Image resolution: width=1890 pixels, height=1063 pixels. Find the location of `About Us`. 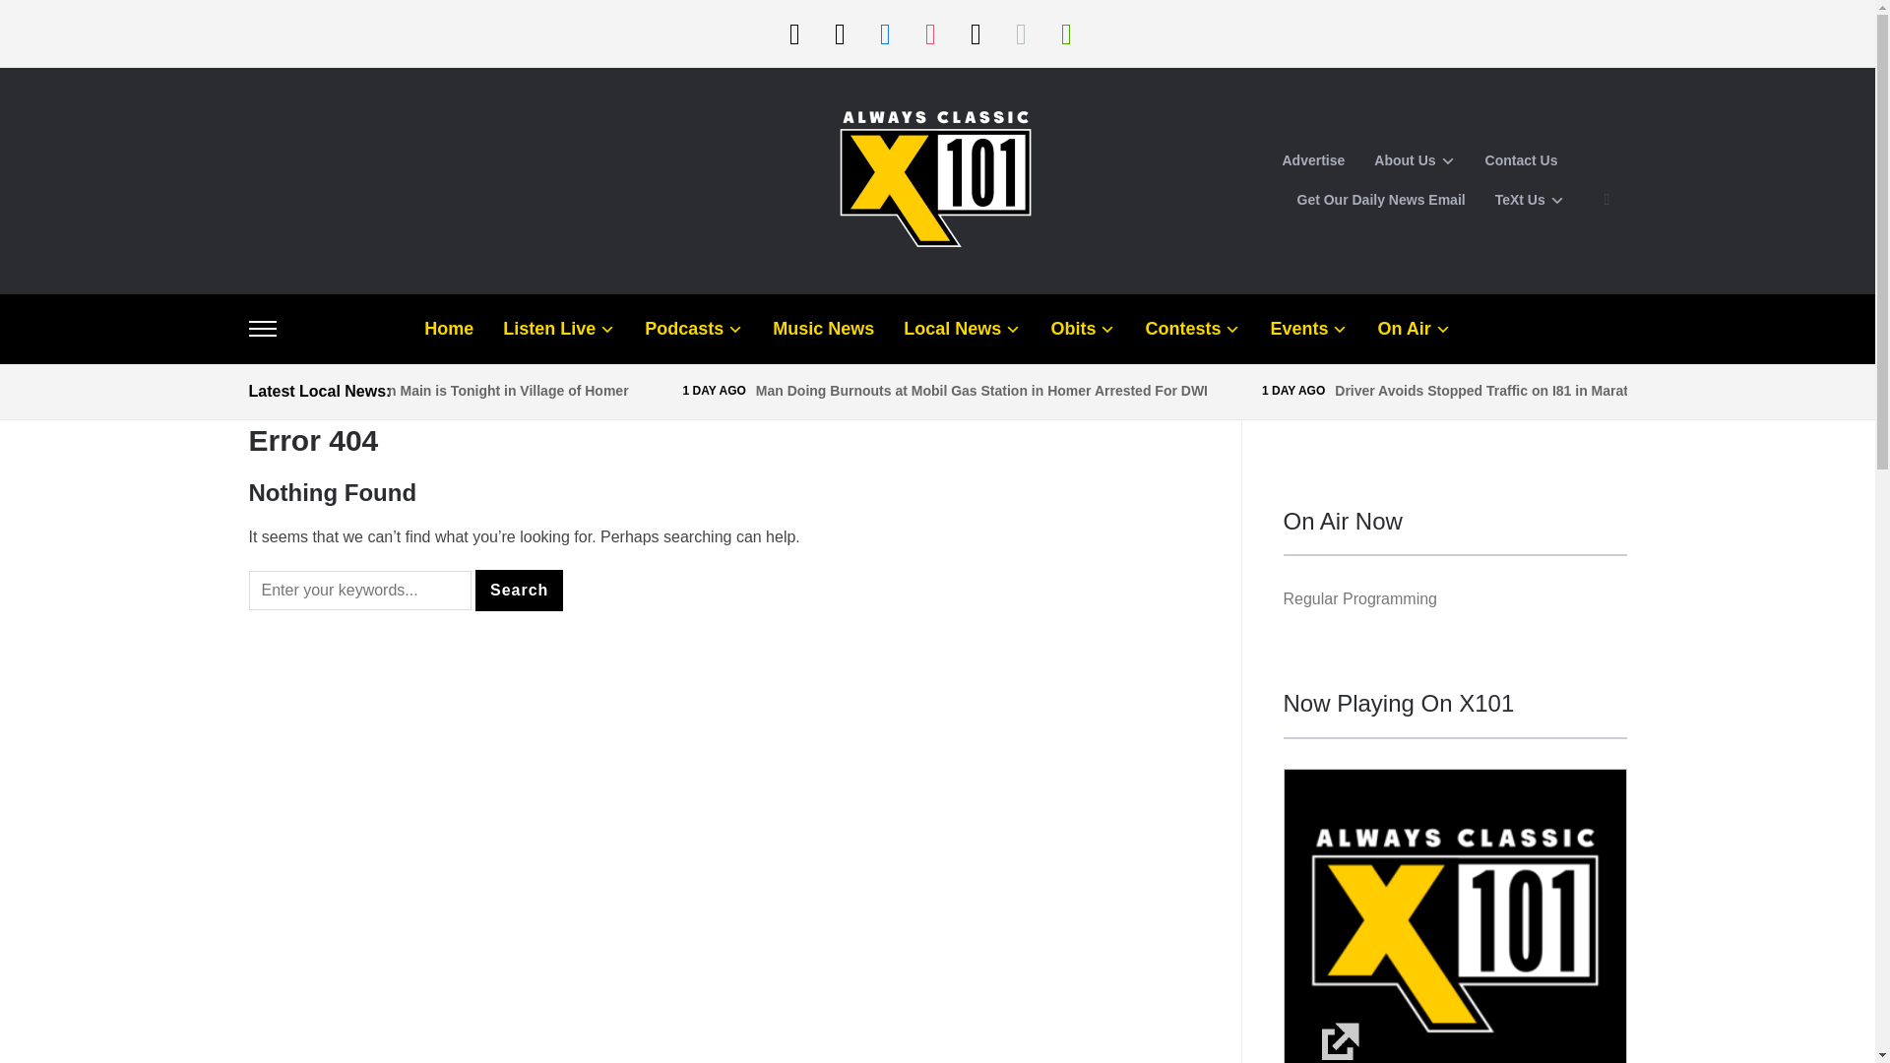

About Us is located at coordinates (1414, 160).